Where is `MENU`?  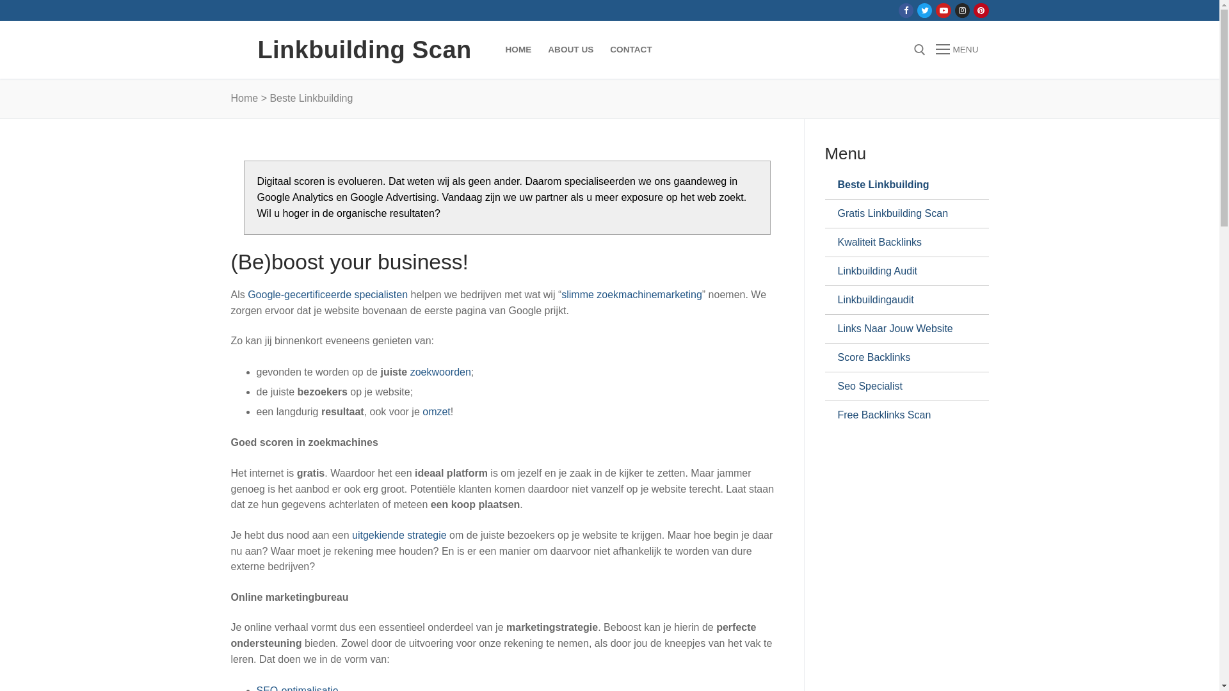 MENU is located at coordinates (957, 50).